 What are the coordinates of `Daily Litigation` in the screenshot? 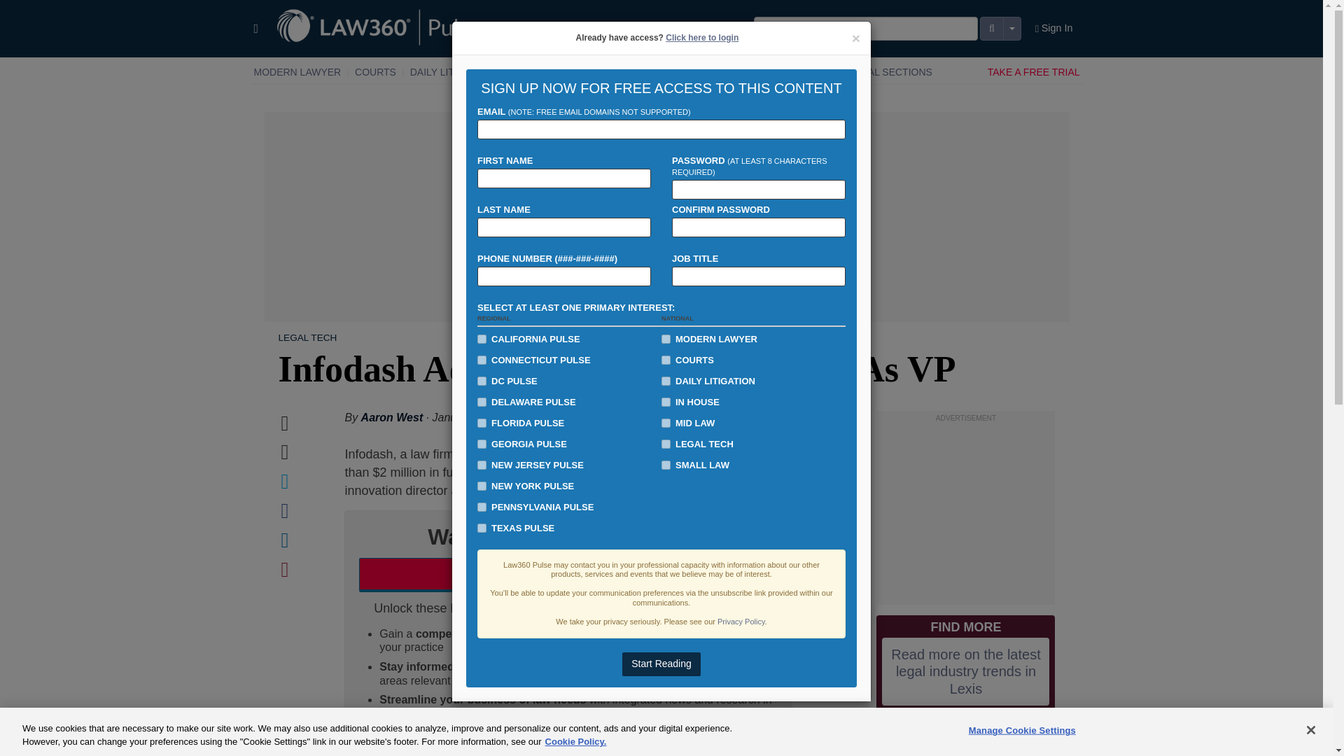 It's located at (452, 72).